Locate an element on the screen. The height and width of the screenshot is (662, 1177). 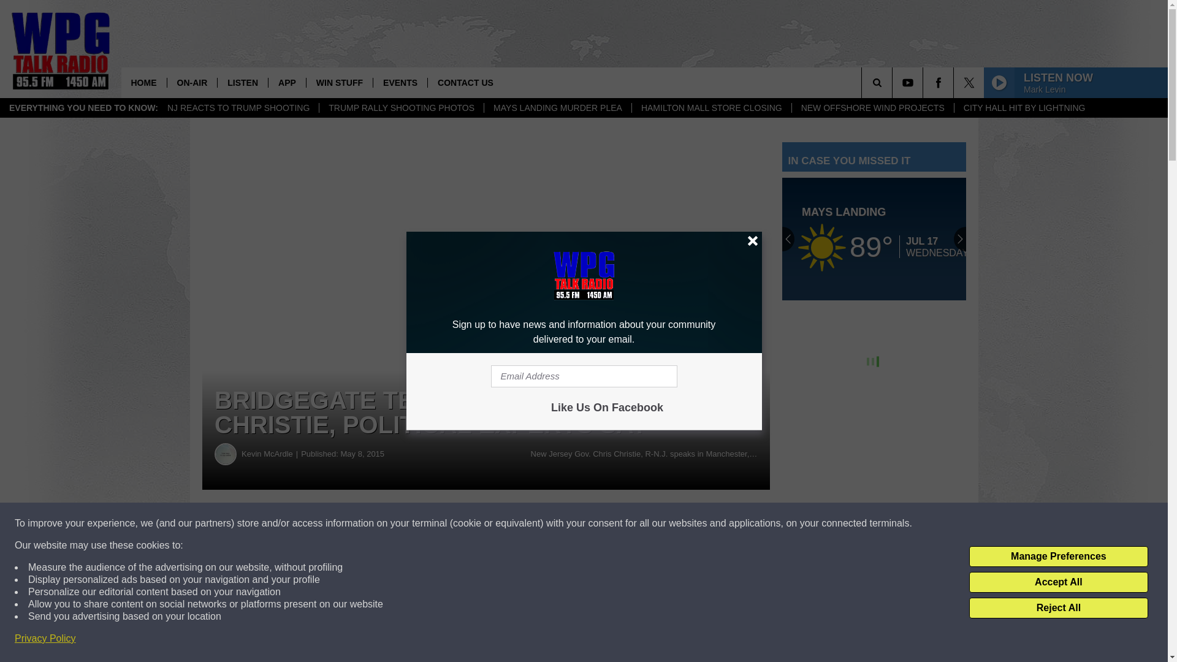
HAMILTON MALL STORE CLOSING is located at coordinates (711, 108).